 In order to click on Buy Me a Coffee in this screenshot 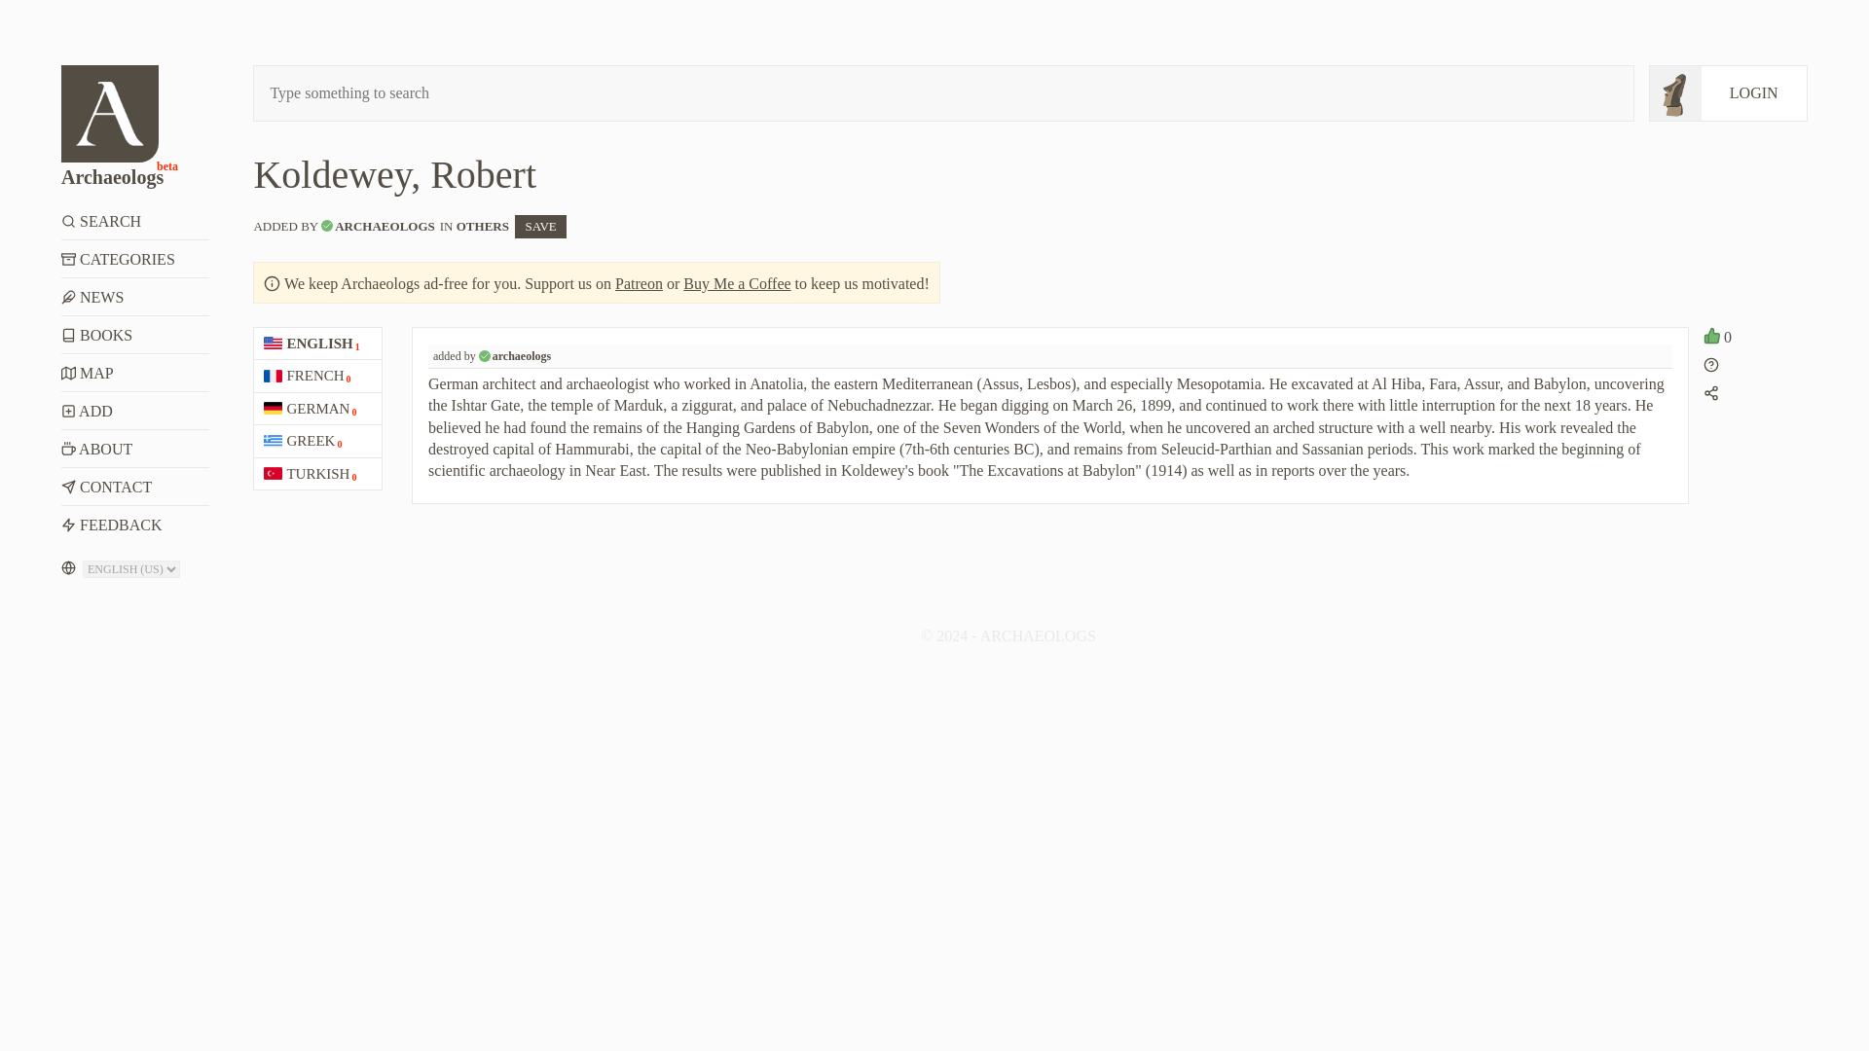, I will do `click(737, 283)`.